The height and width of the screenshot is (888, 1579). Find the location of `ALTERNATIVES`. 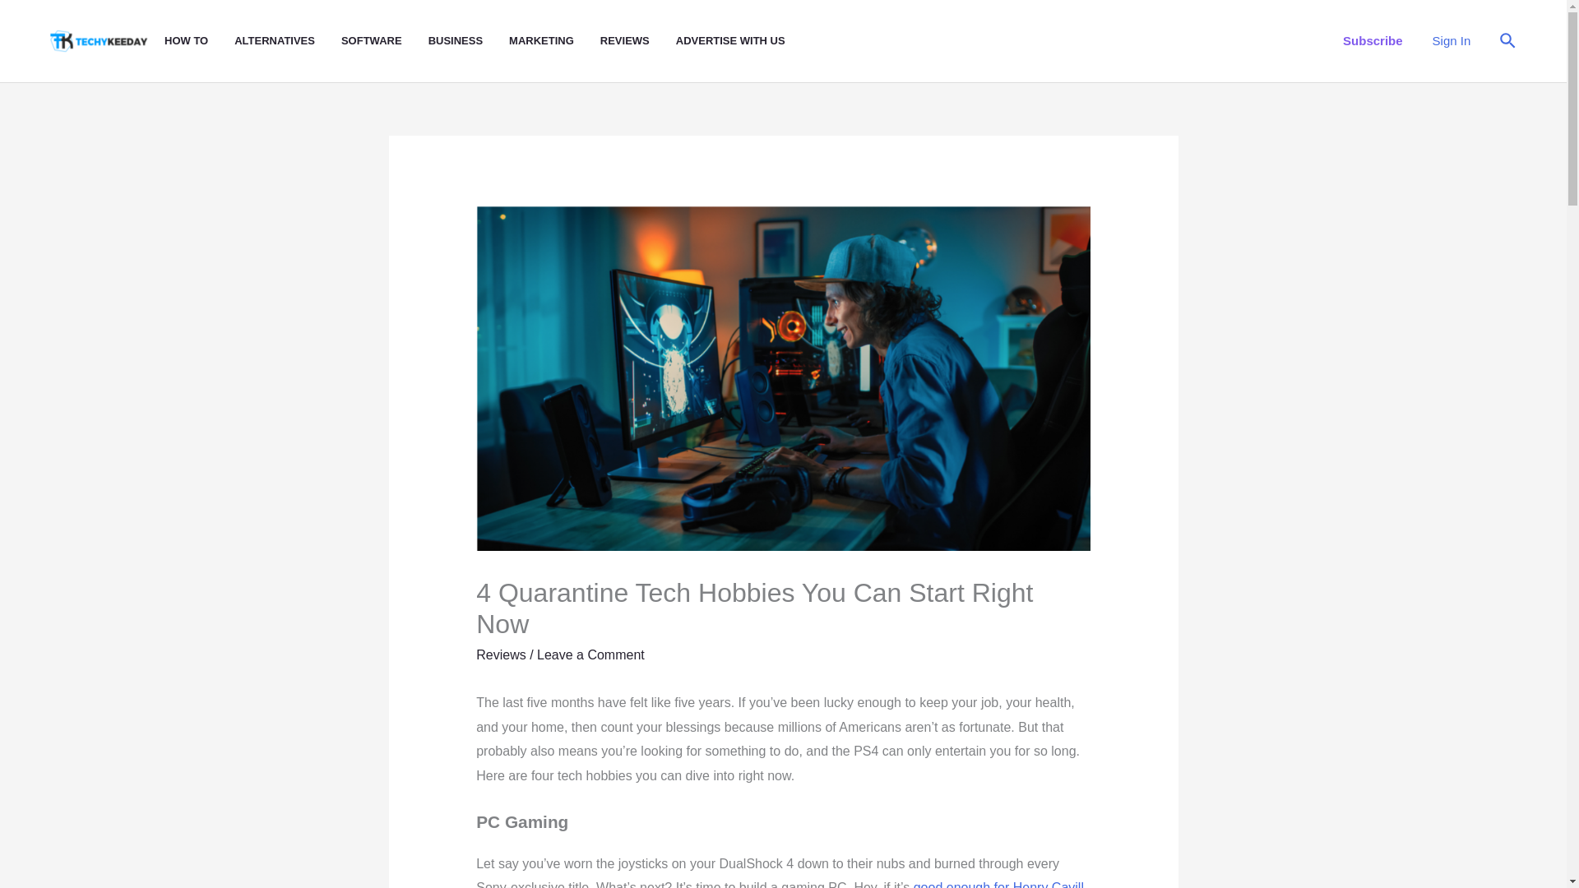

ALTERNATIVES is located at coordinates (287, 41).